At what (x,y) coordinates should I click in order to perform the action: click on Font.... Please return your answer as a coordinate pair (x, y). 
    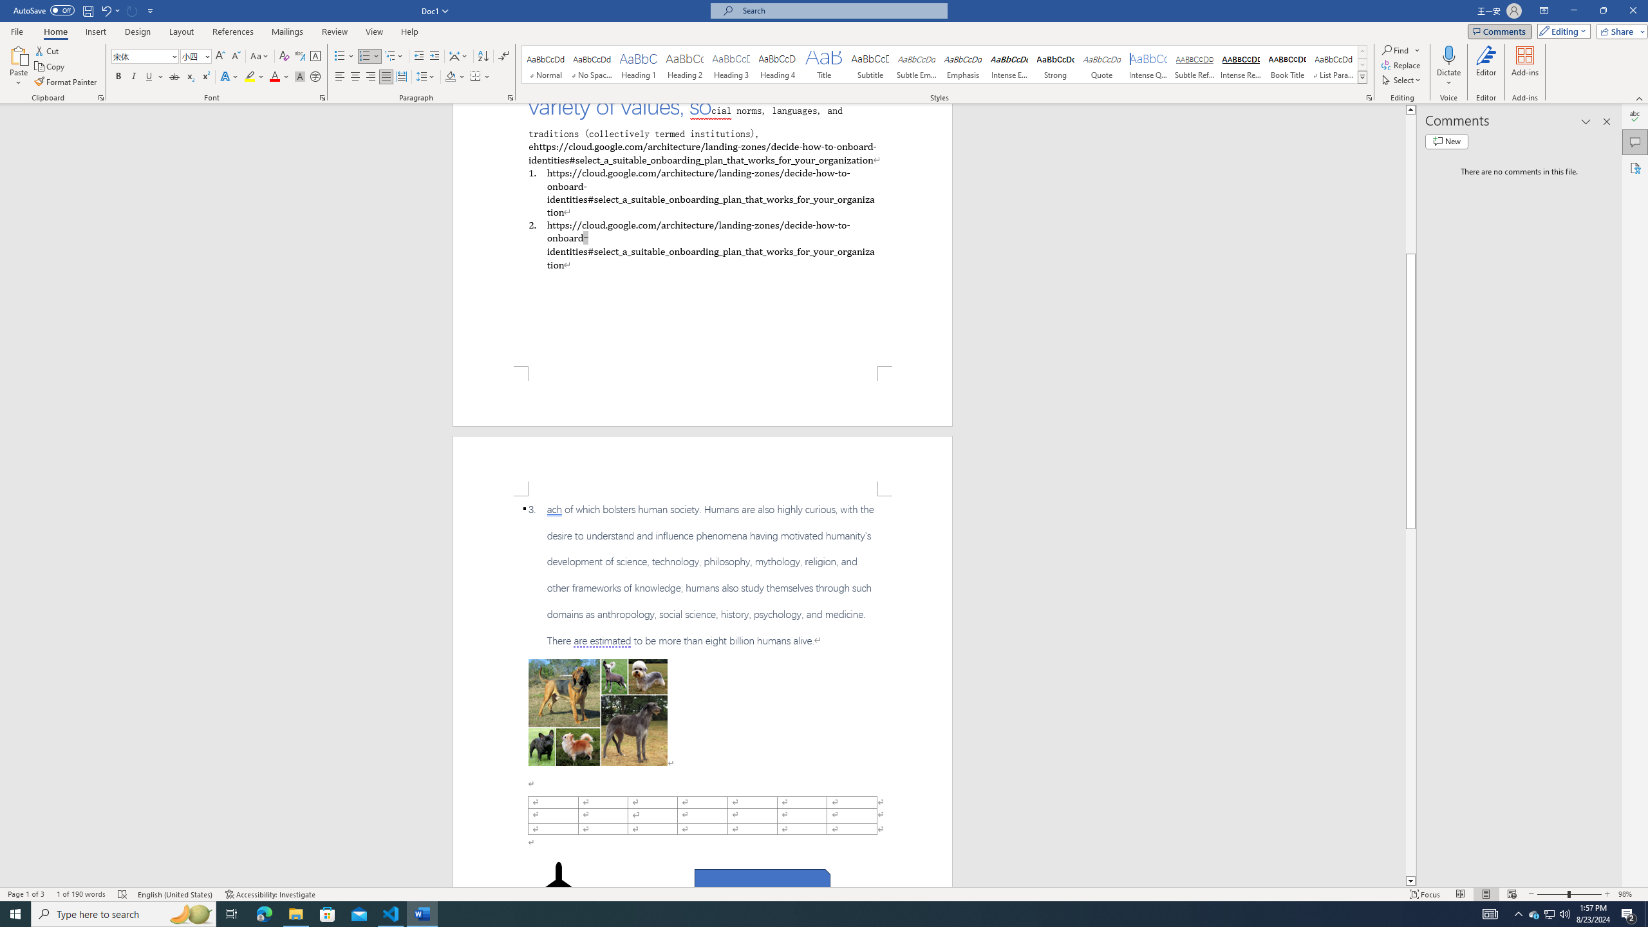
    Looking at the image, I should click on (323, 98).